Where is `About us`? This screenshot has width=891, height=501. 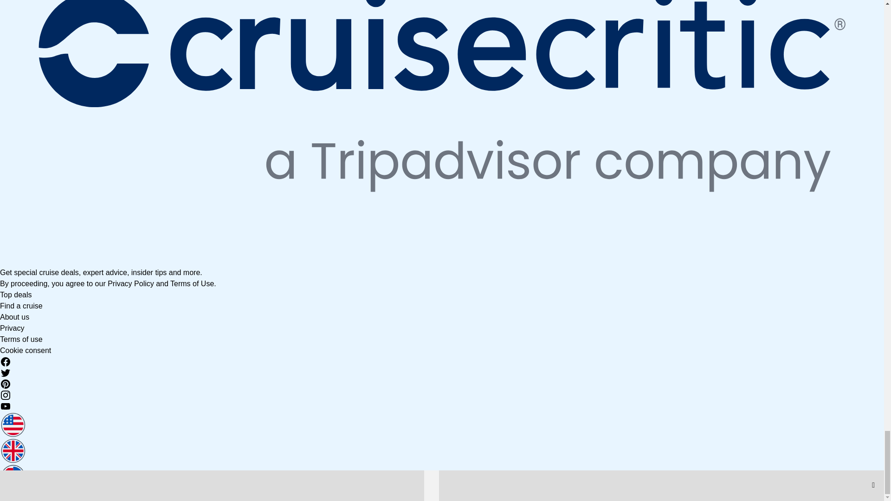 About us is located at coordinates (15, 317).